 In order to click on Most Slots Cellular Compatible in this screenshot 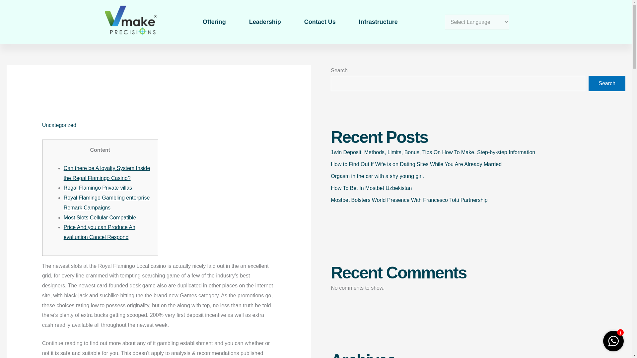, I will do `click(100, 217)`.